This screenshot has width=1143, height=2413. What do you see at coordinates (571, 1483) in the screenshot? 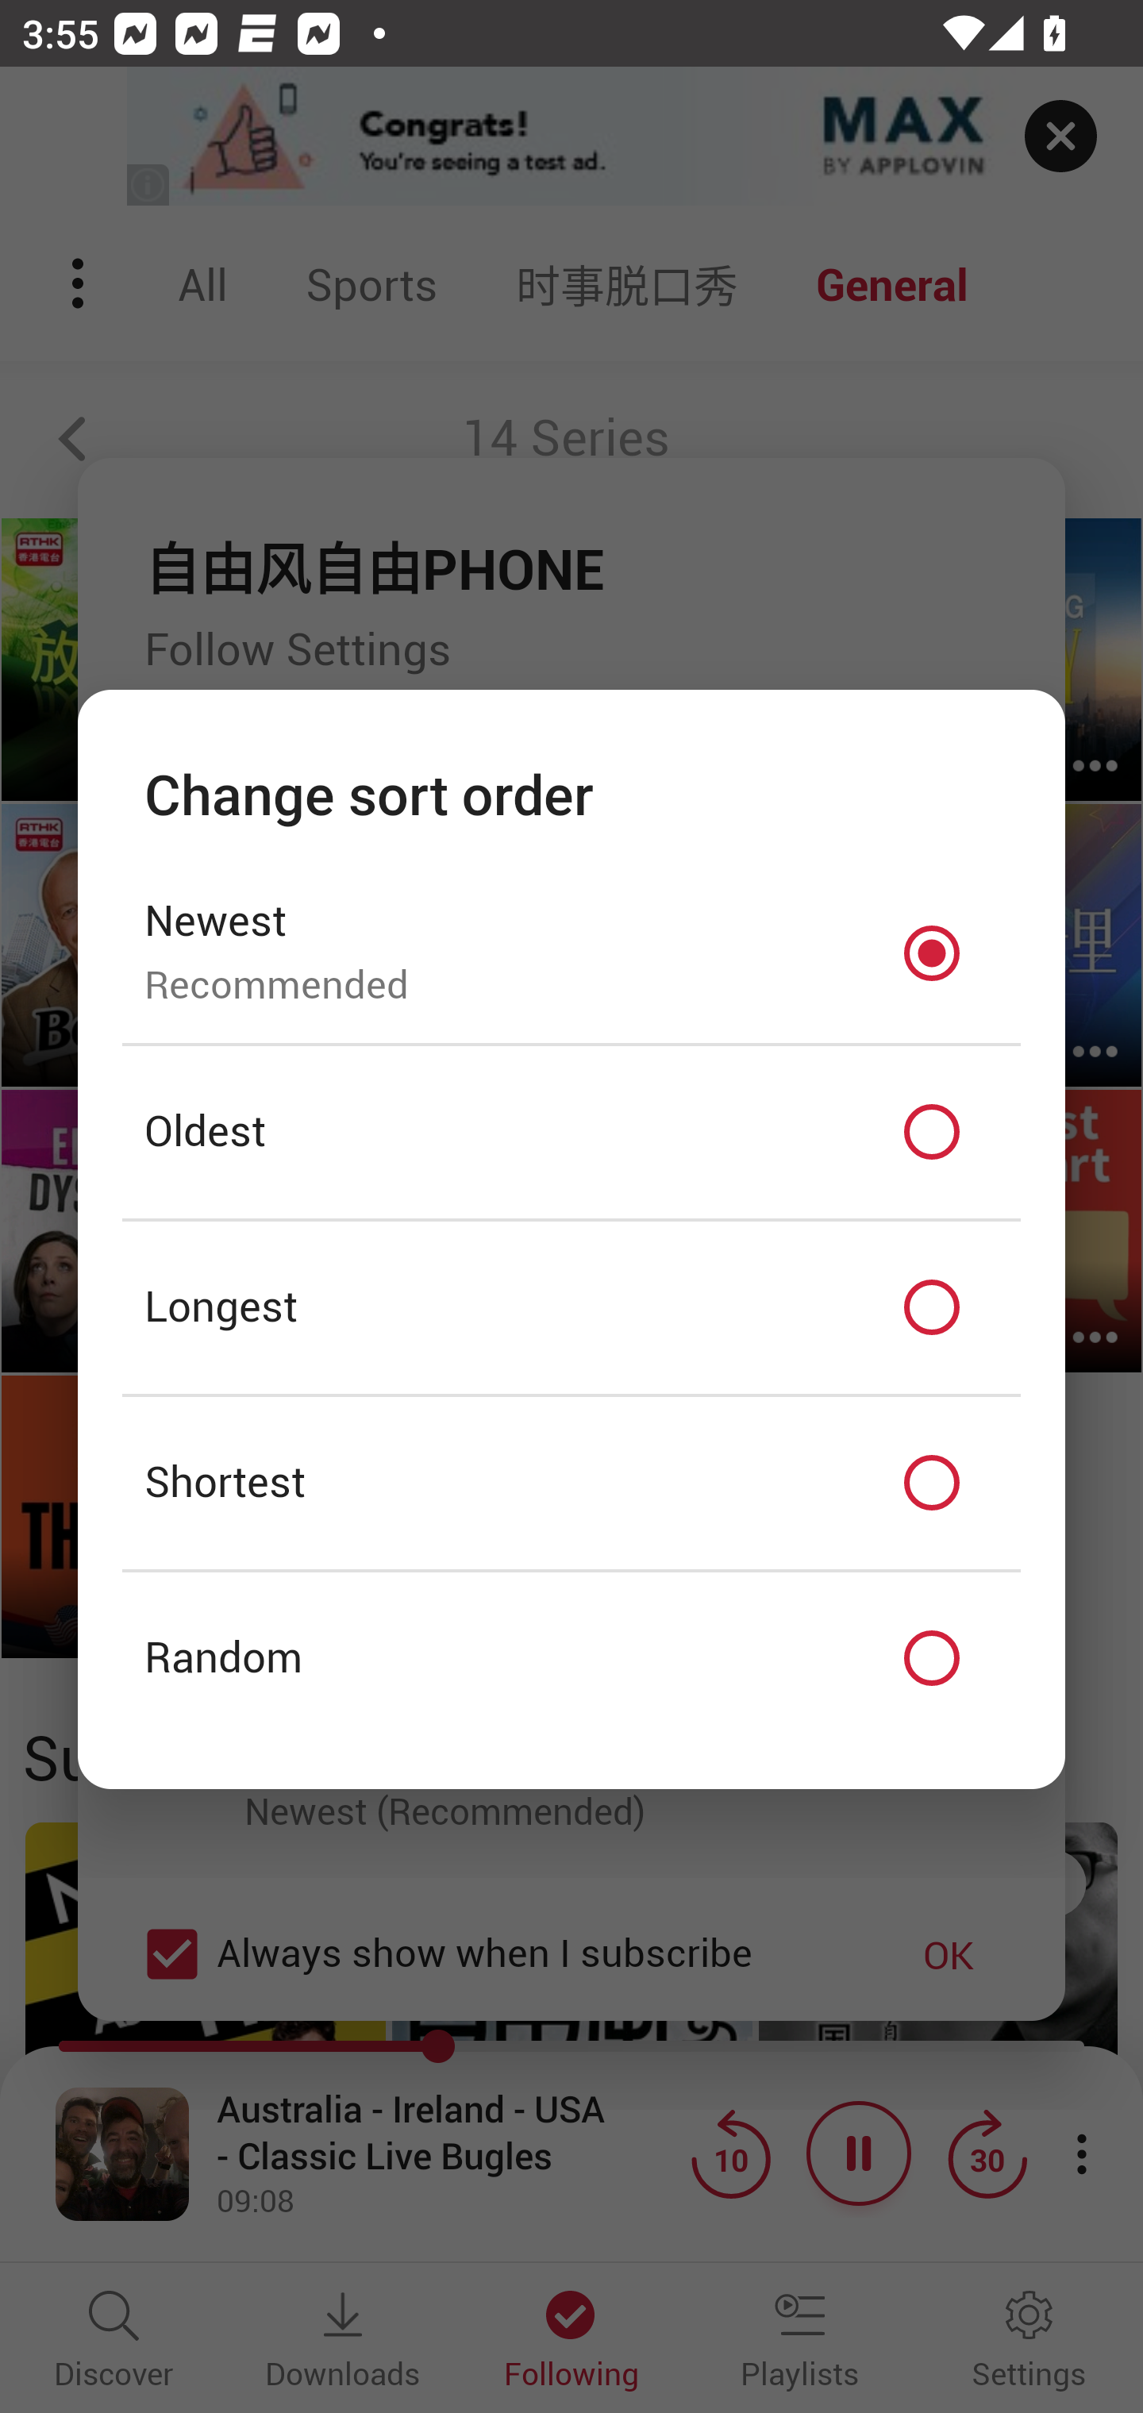
I see `Shortest` at bounding box center [571, 1483].